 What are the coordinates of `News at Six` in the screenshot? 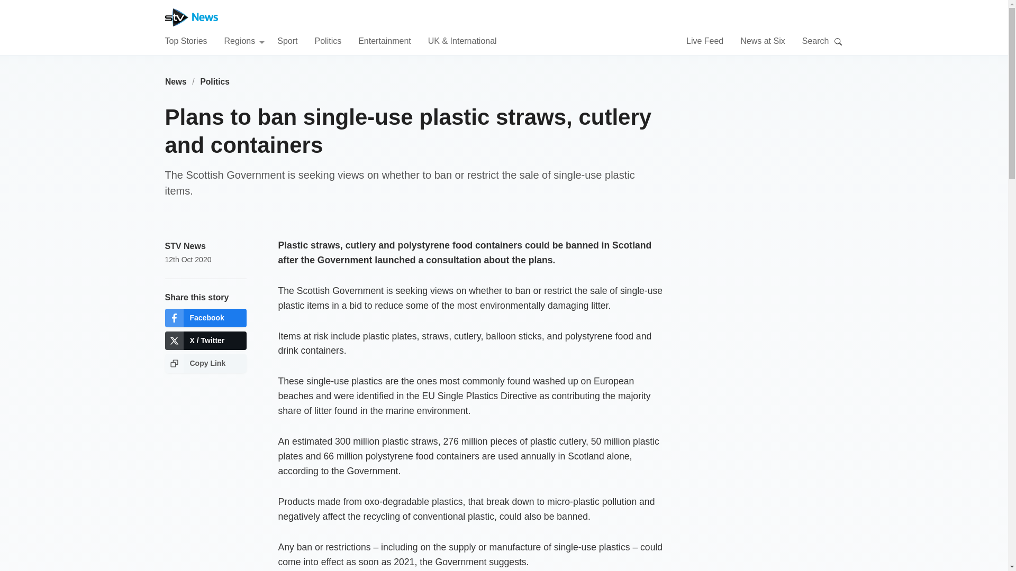 It's located at (762, 40).